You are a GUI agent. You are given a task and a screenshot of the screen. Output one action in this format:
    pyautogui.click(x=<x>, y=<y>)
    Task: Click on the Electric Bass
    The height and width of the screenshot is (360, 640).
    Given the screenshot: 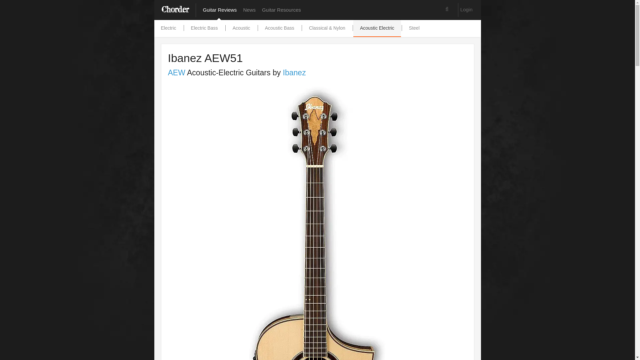 What is the action you would take?
    pyautogui.click(x=204, y=28)
    